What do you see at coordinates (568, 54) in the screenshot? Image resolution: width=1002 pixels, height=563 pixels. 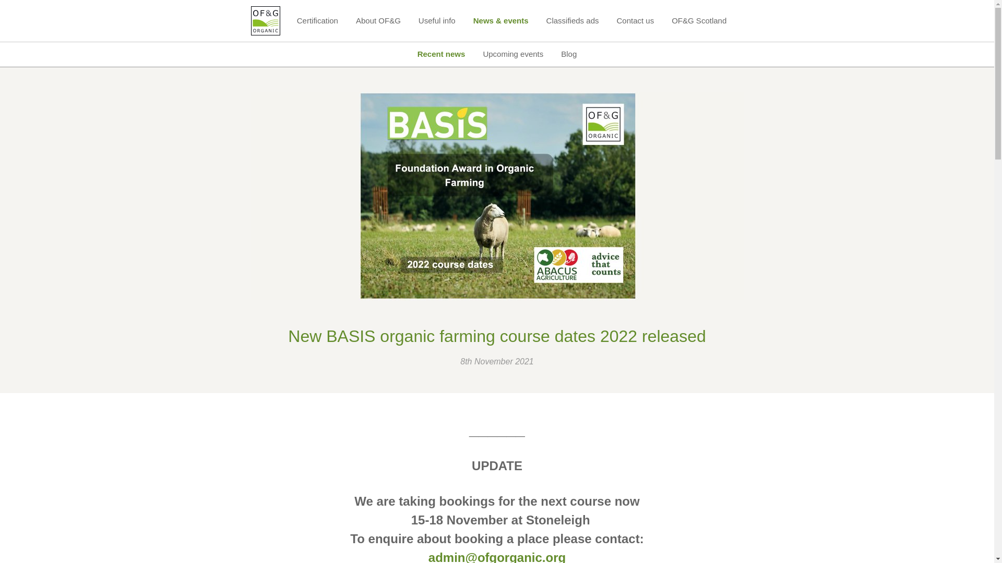 I see `Blog` at bounding box center [568, 54].